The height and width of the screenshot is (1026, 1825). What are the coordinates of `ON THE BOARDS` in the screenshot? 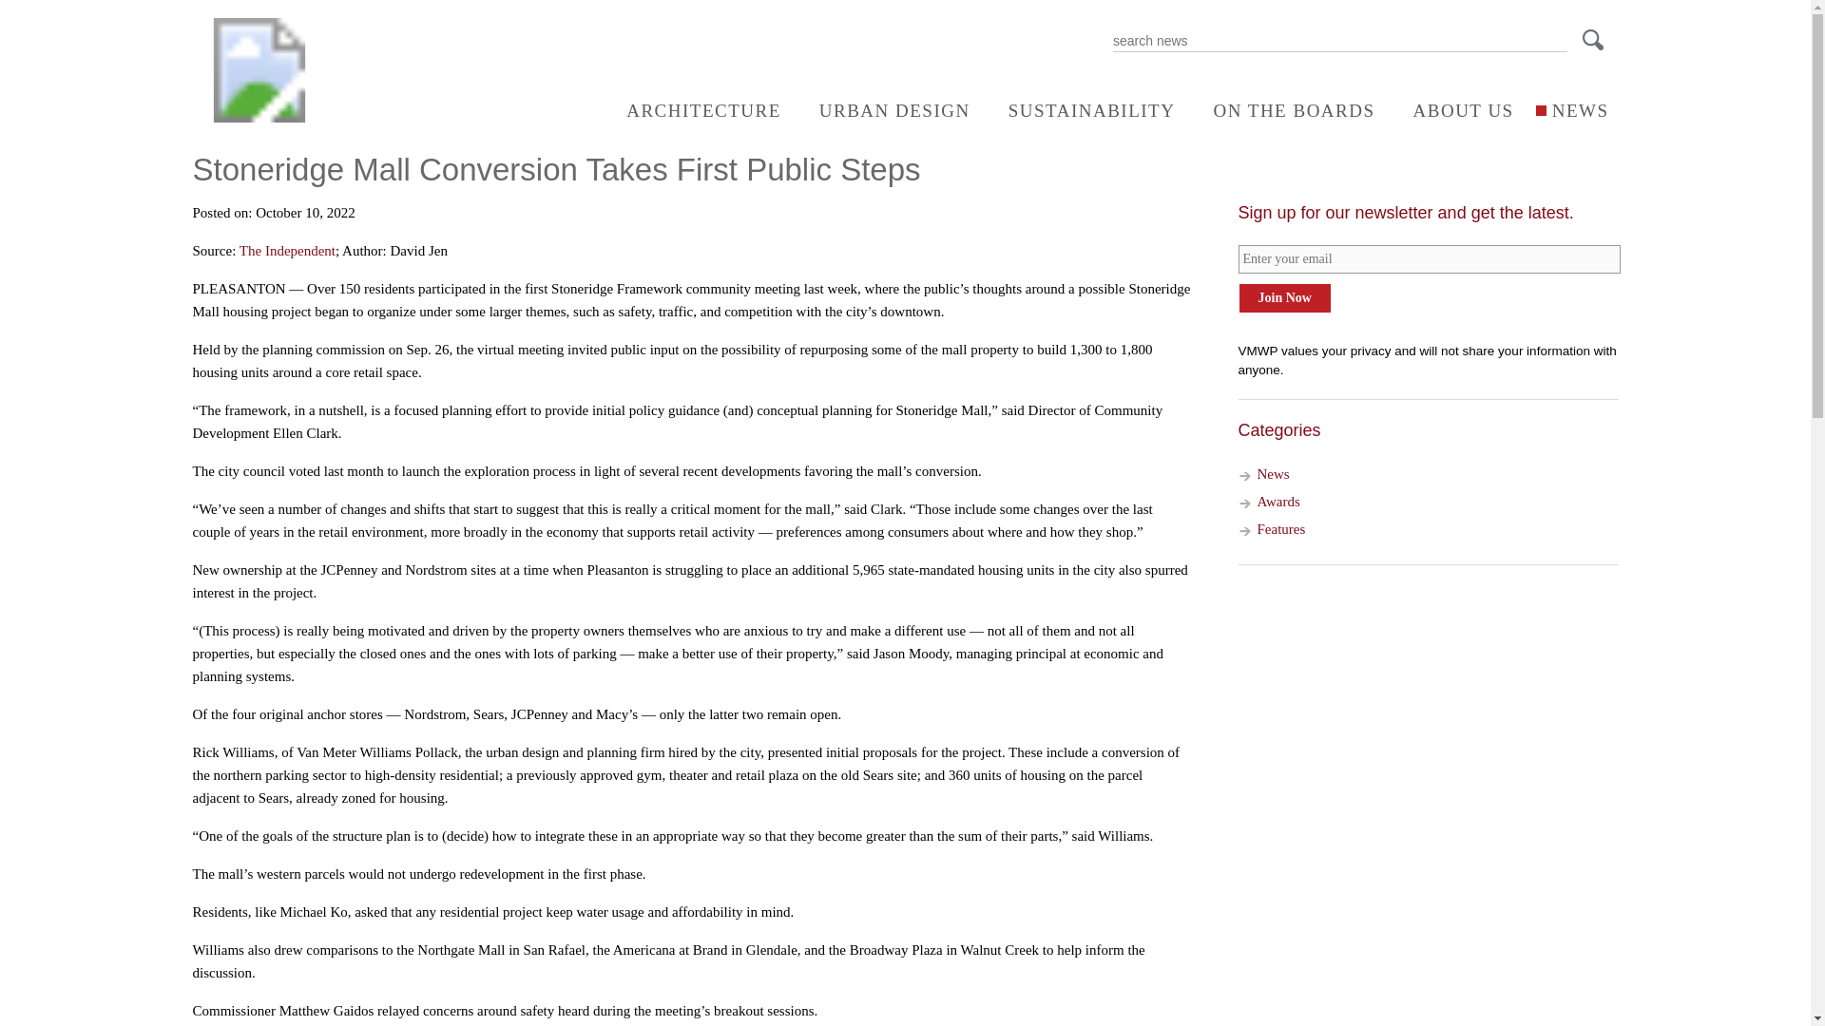 It's located at (1283, 110).